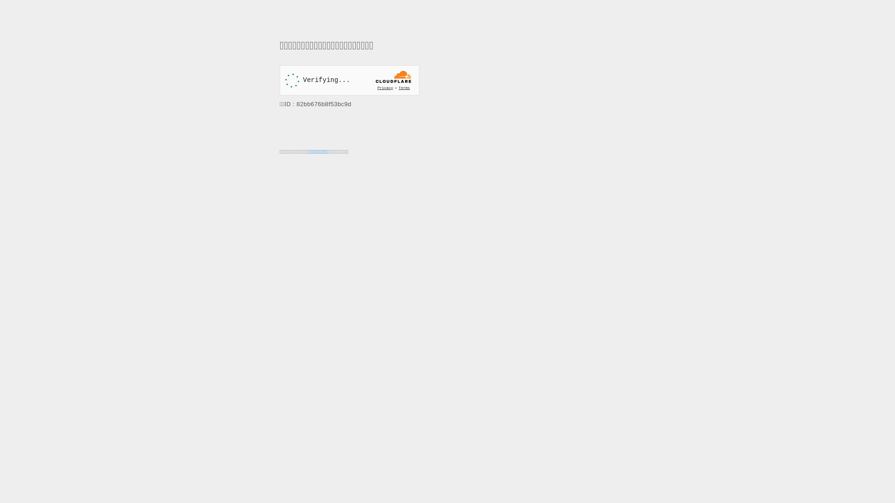 The image size is (895, 503). What do you see at coordinates (350, 80) in the screenshot?
I see `Widget containing a Cloudflare security challenge` at bounding box center [350, 80].